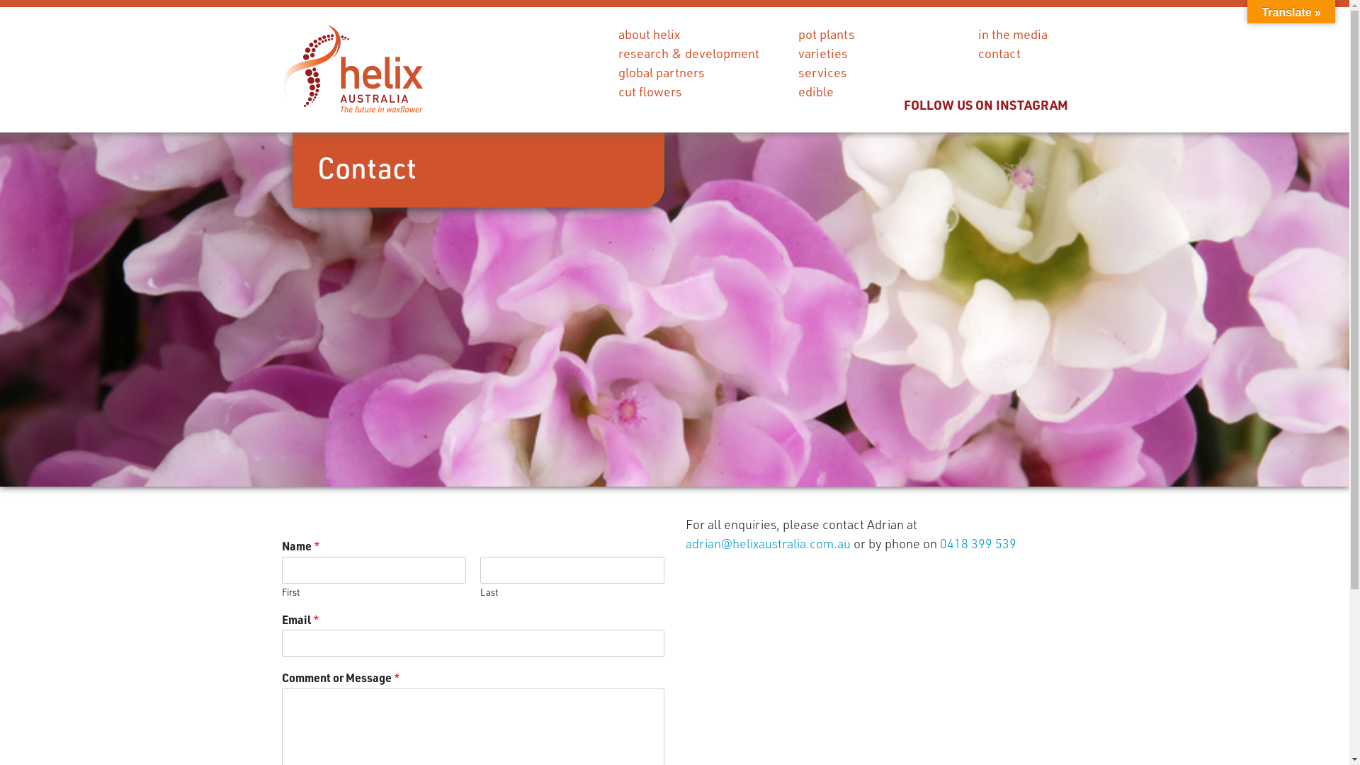 This screenshot has height=765, width=1360. I want to click on in the media, so click(1012, 34).